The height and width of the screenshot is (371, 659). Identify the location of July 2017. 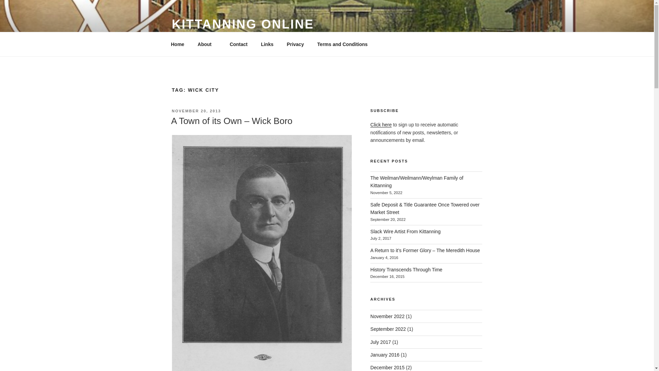
(380, 342).